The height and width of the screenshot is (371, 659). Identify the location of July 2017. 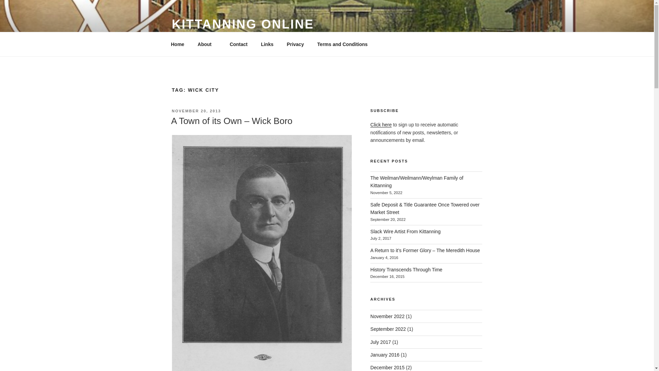
(380, 342).